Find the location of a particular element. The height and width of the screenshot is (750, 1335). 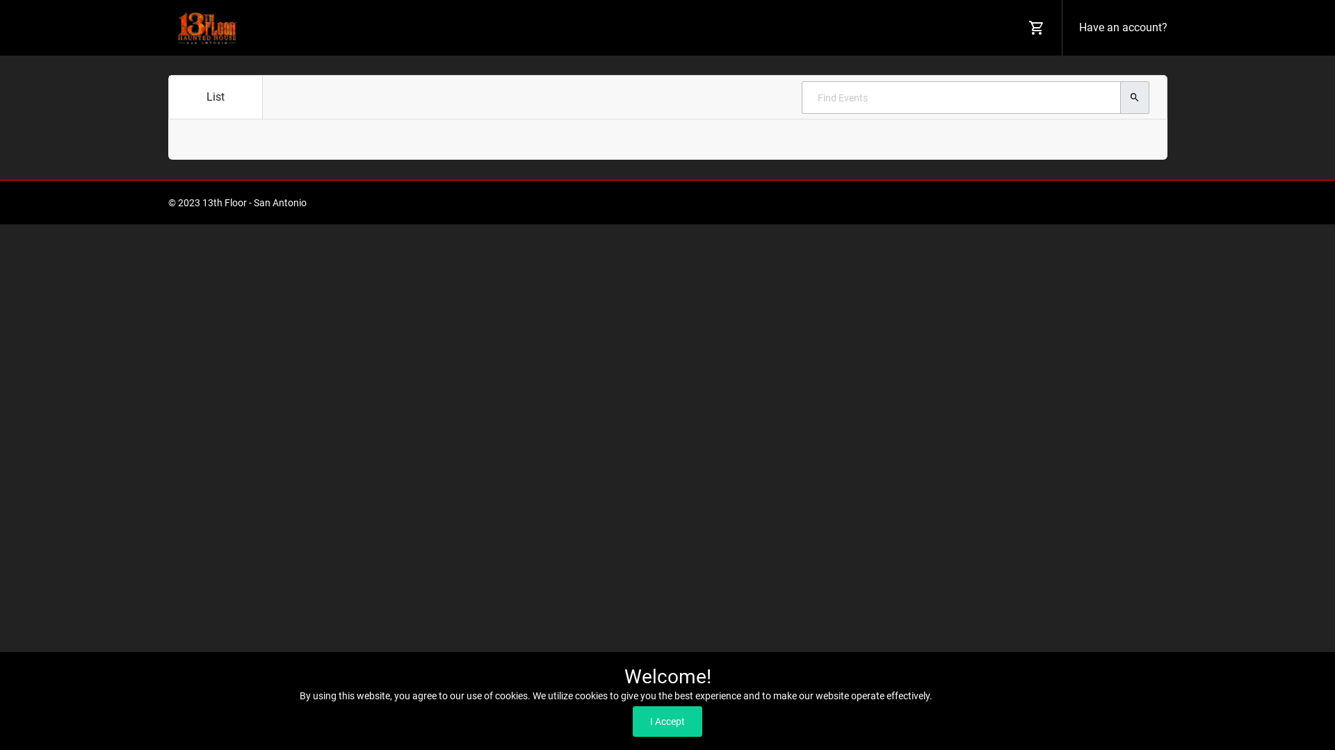

Privacy & Security is located at coordinates (1085, 203).